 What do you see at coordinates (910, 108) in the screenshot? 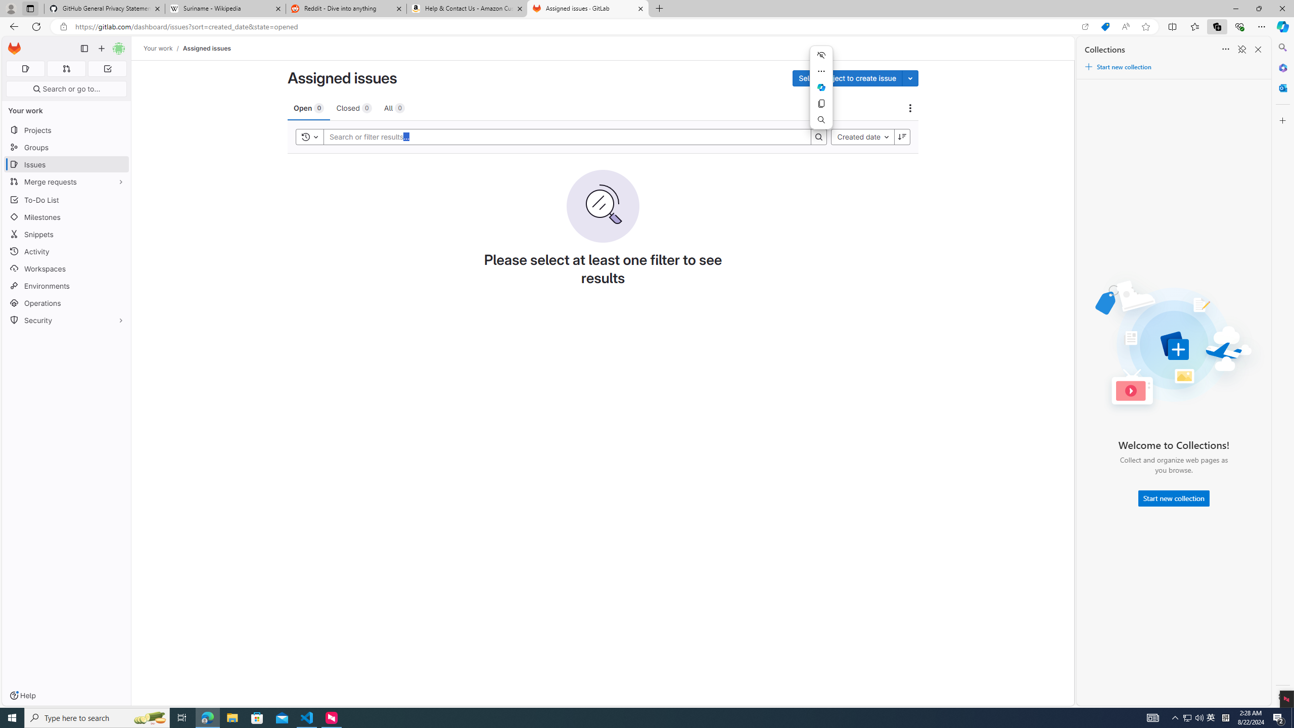
I see `Actions` at bounding box center [910, 108].